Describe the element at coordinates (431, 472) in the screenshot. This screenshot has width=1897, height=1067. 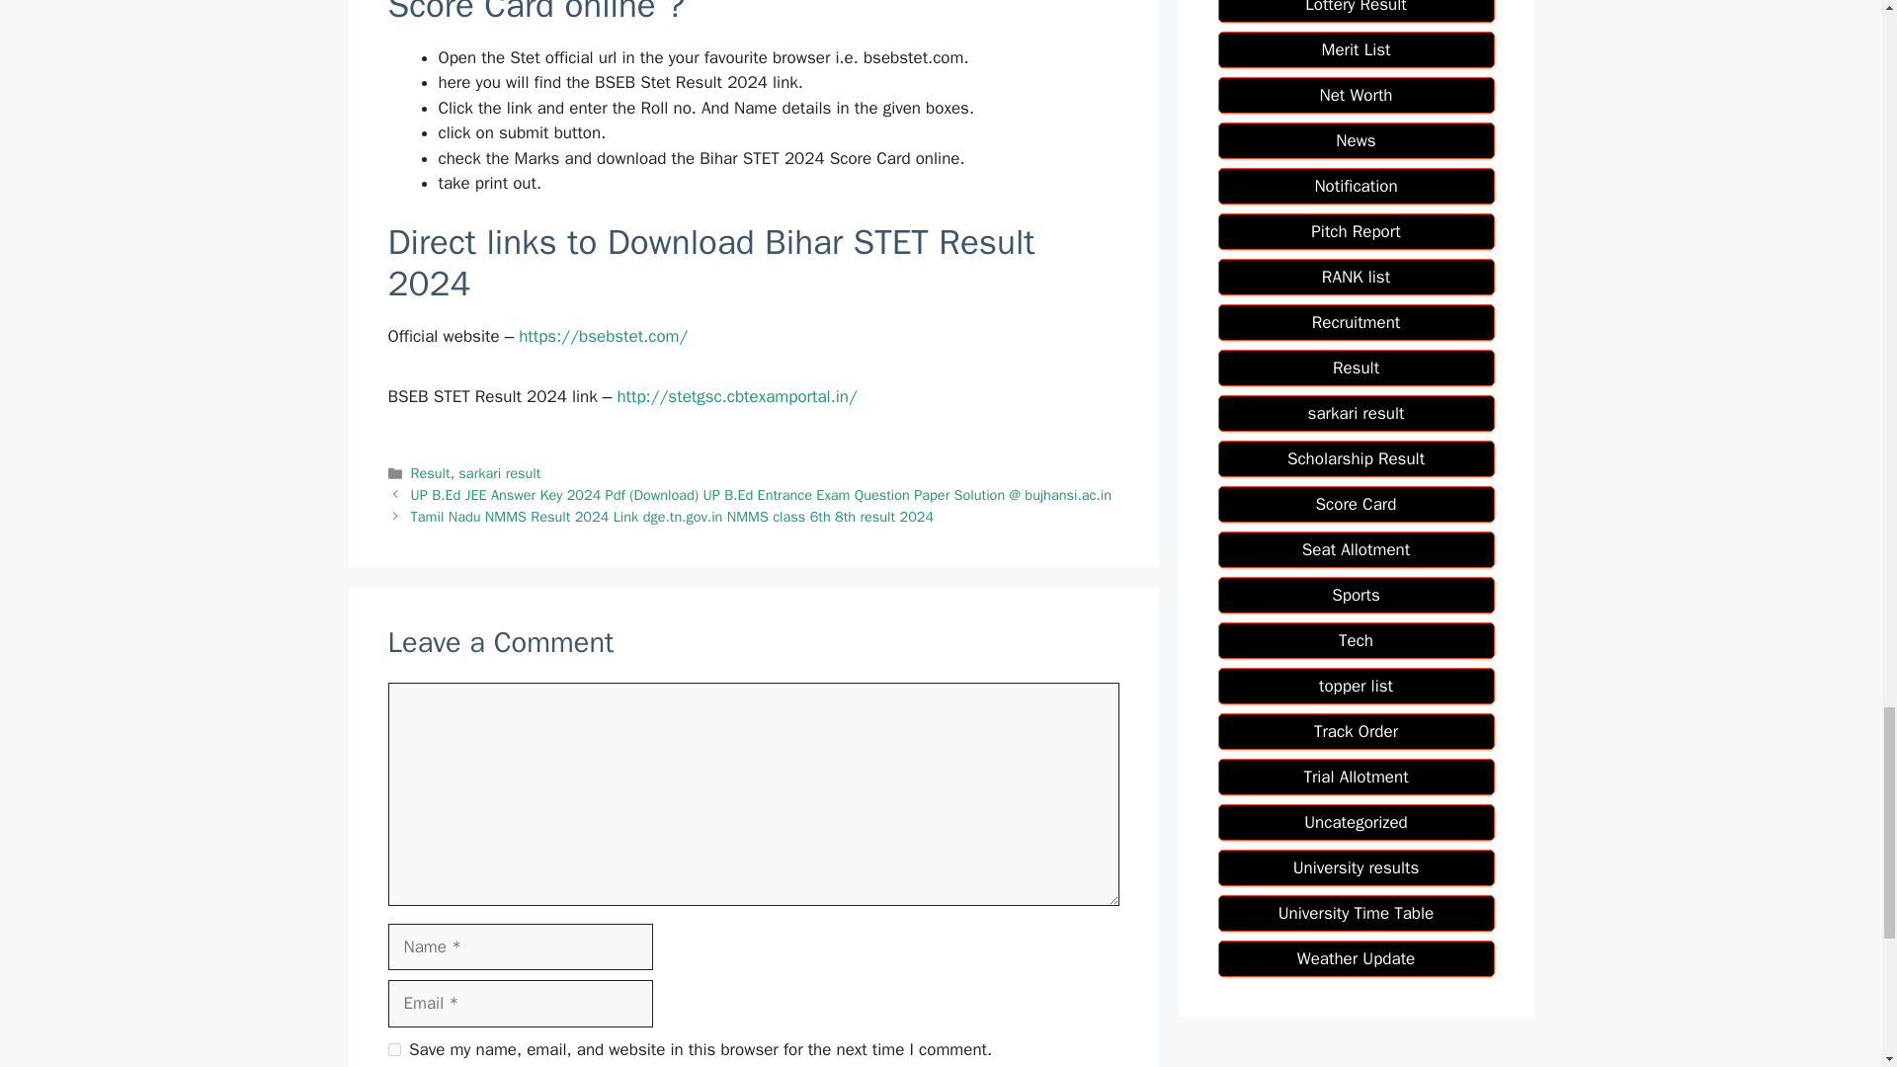
I see `Result` at that location.